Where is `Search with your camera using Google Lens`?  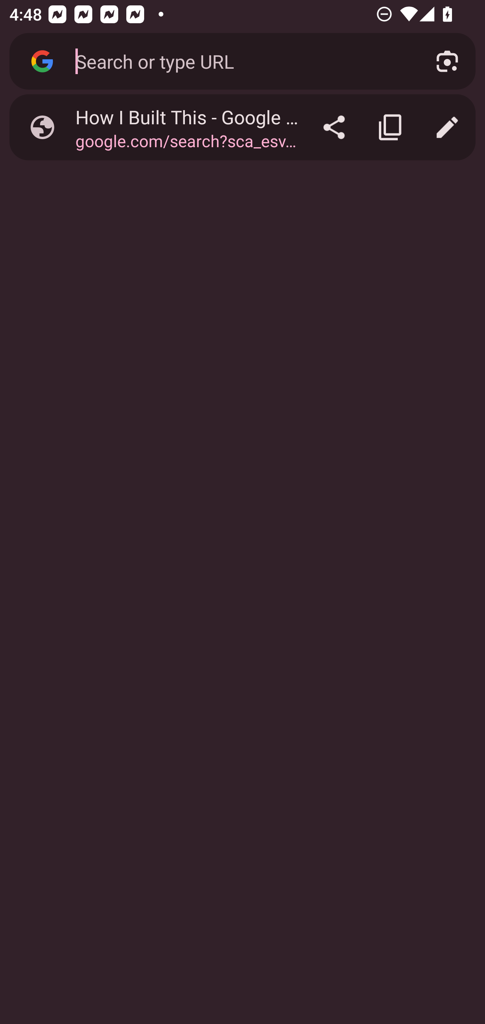
Search with your camera using Google Lens is located at coordinates (447, 61).